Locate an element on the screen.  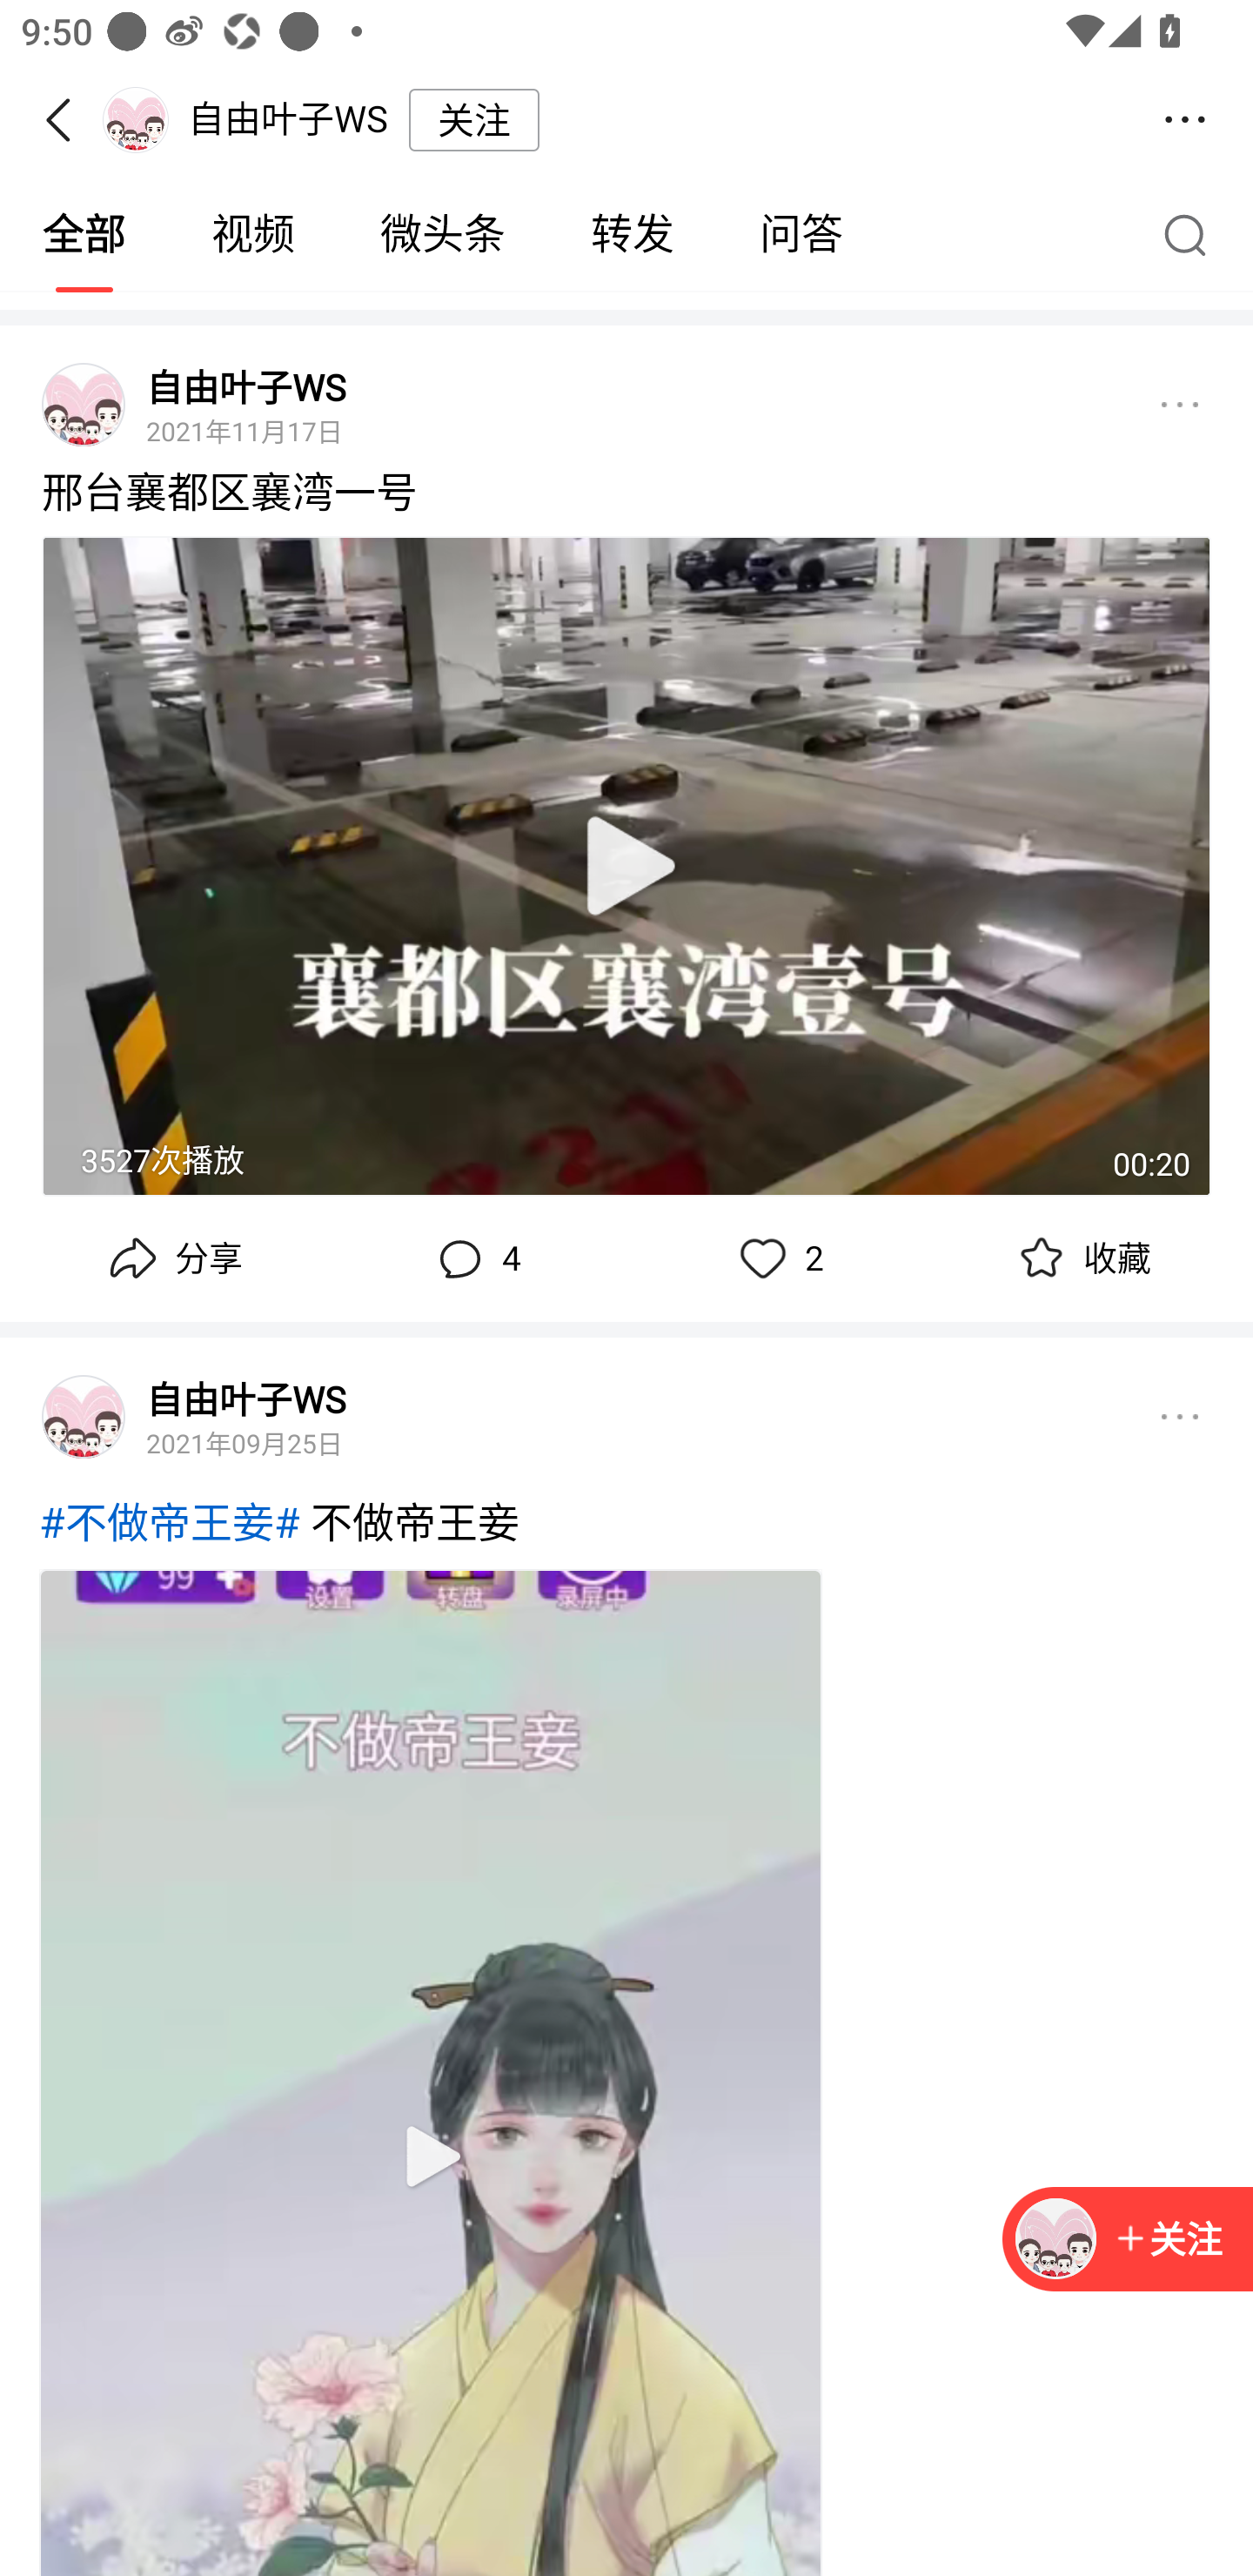
转发 is located at coordinates (632, 235).